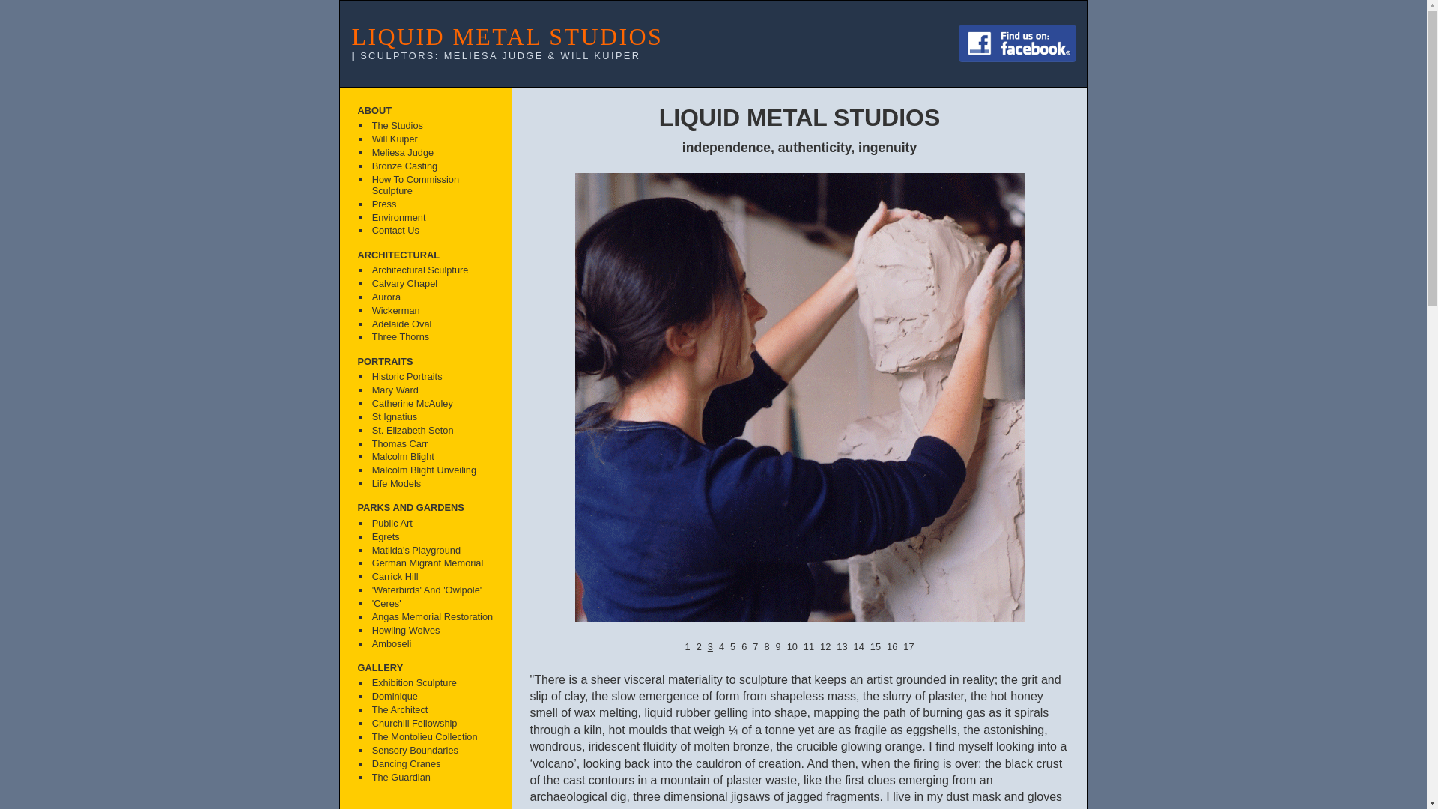 This screenshot has width=1438, height=809. What do you see at coordinates (431, 684) in the screenshot?
I see `Exhibition Sculpture` at bounding box center [431, 684].